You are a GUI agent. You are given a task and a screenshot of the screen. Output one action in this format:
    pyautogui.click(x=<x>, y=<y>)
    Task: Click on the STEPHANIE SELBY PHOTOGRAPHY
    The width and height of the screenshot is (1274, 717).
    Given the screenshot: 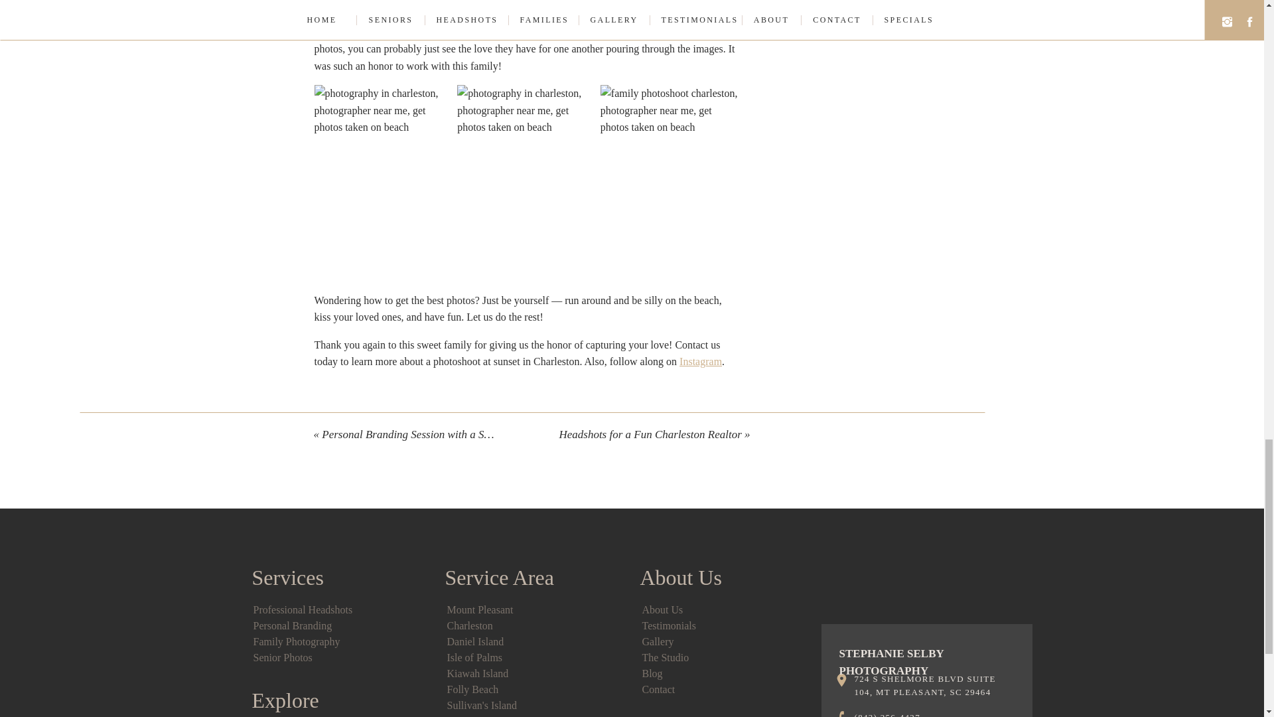 What is the action you would take?
    pyautogui.click(x=925, y=655)
    